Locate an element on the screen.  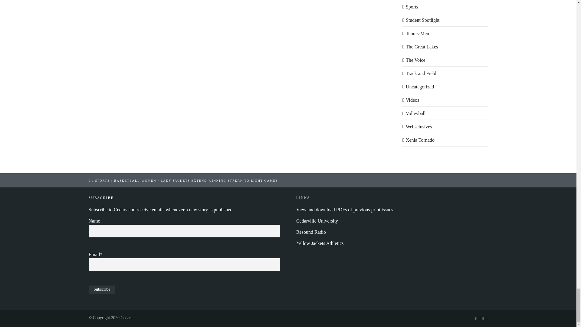
Previous issues is located at coordinates (345, 210).